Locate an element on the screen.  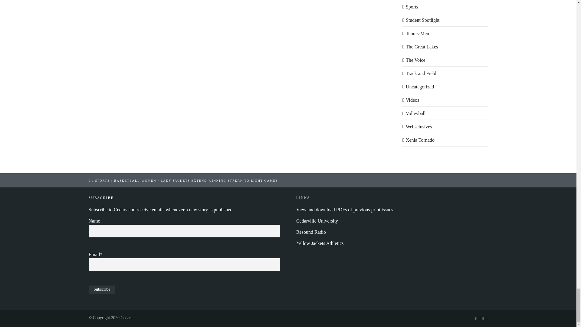
Previous issues is located at coordinates (345, 210).